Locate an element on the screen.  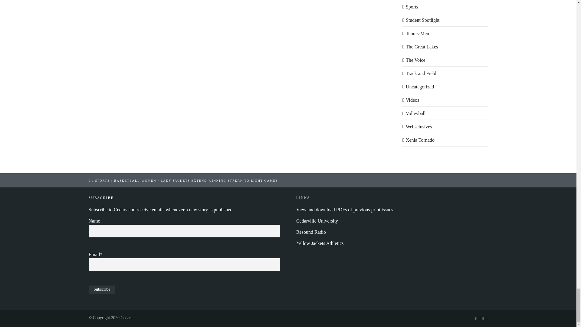
Previous issues is located at coordinates (345, 210).